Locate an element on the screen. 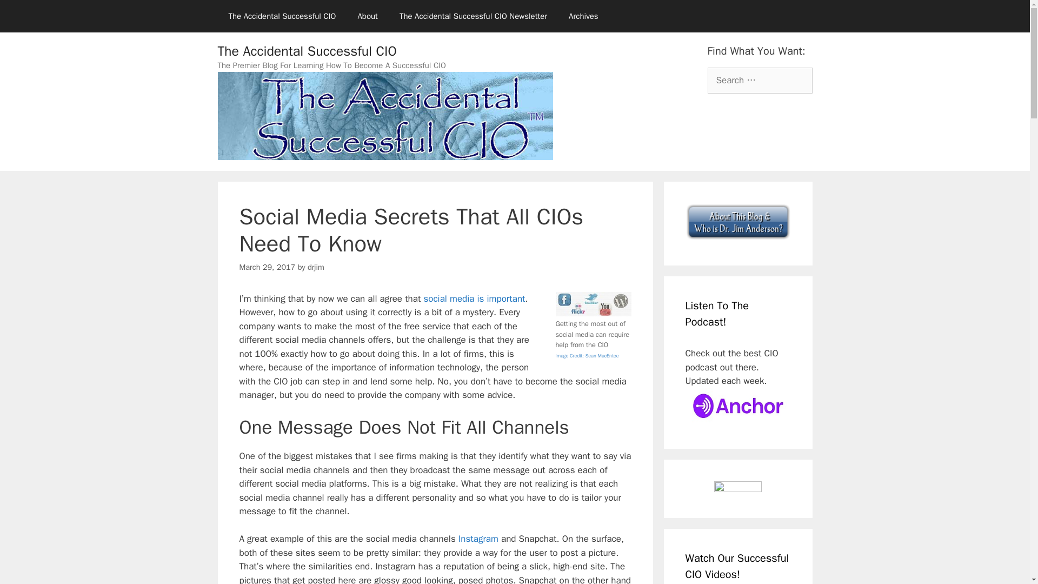 The image size is (1038, 584). Search is located at coordinates (25, 13).